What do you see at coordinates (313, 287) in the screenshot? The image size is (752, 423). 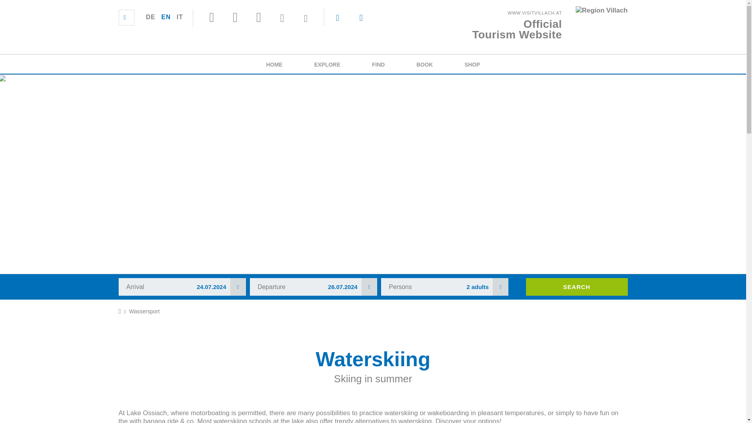 I see `26.07.2024` at bounding box center [313, 287].